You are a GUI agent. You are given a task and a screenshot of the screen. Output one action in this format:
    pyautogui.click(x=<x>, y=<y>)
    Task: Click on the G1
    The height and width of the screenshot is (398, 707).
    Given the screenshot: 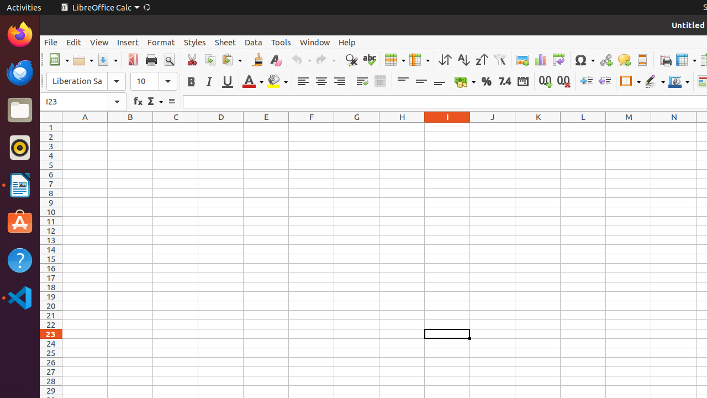 What is the action you would take?
    pyautogui.click(x=357, y=127)
    